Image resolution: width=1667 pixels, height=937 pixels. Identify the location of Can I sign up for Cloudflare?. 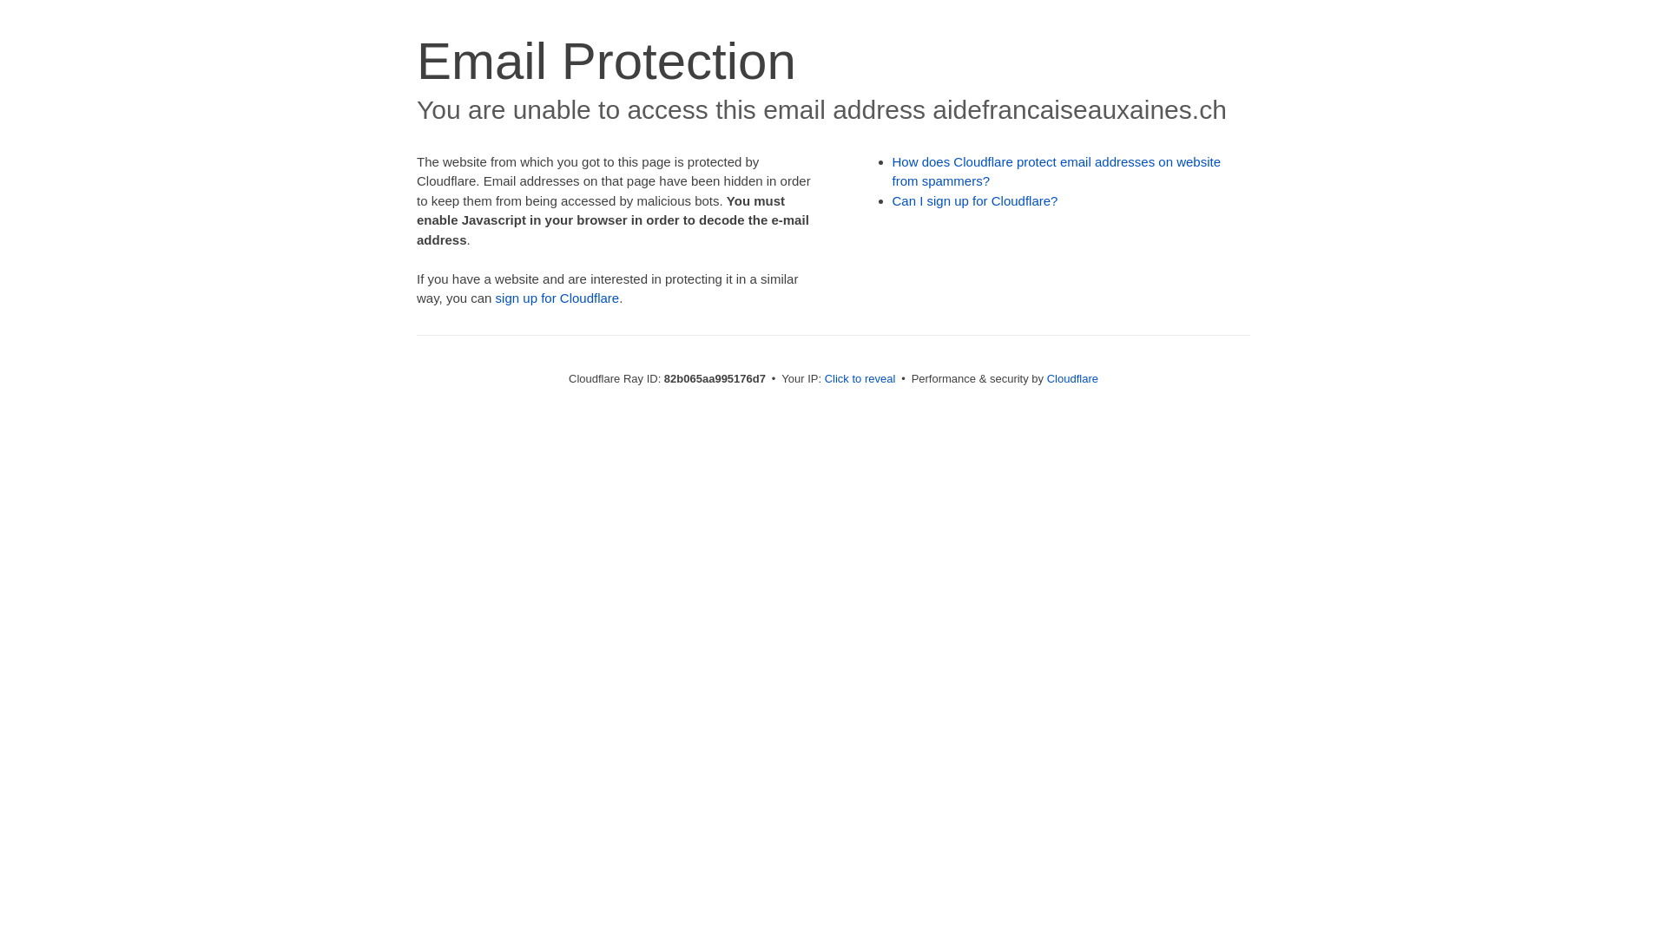
(976, 201).